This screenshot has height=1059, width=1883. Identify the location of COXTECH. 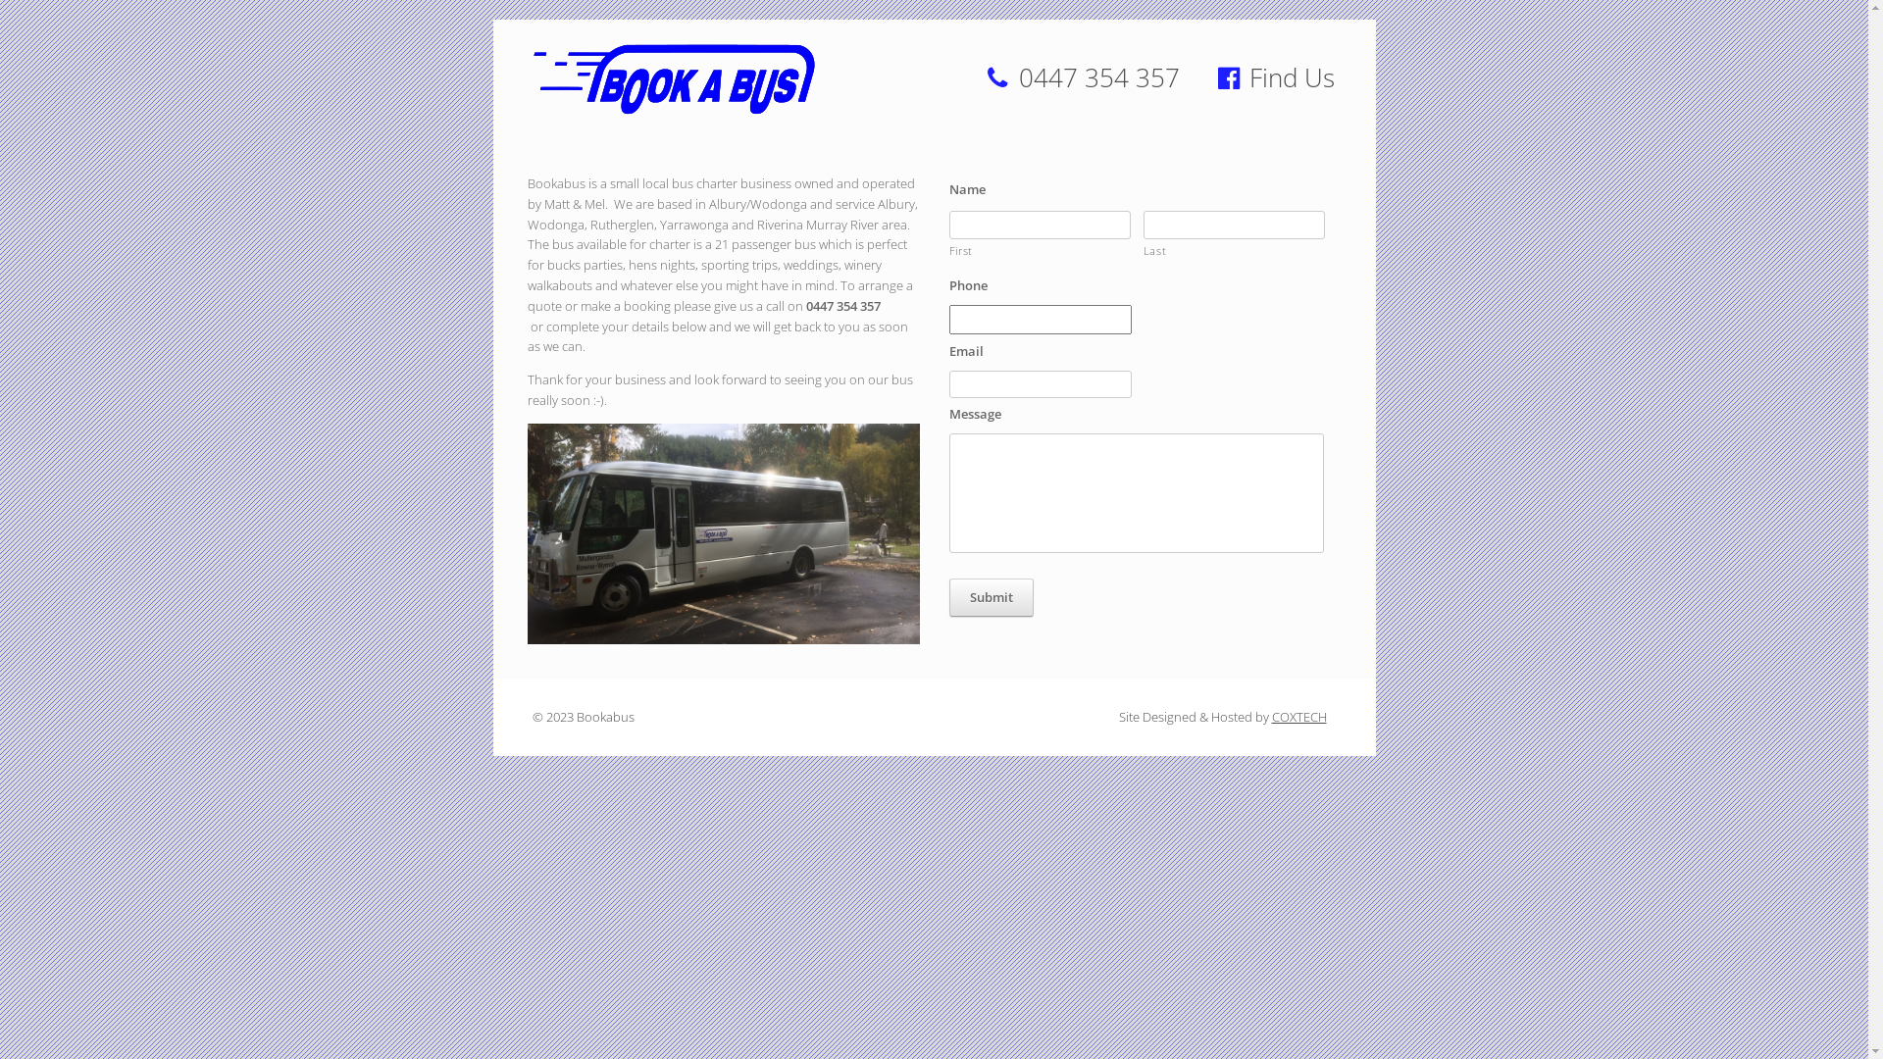
(1298, 717).